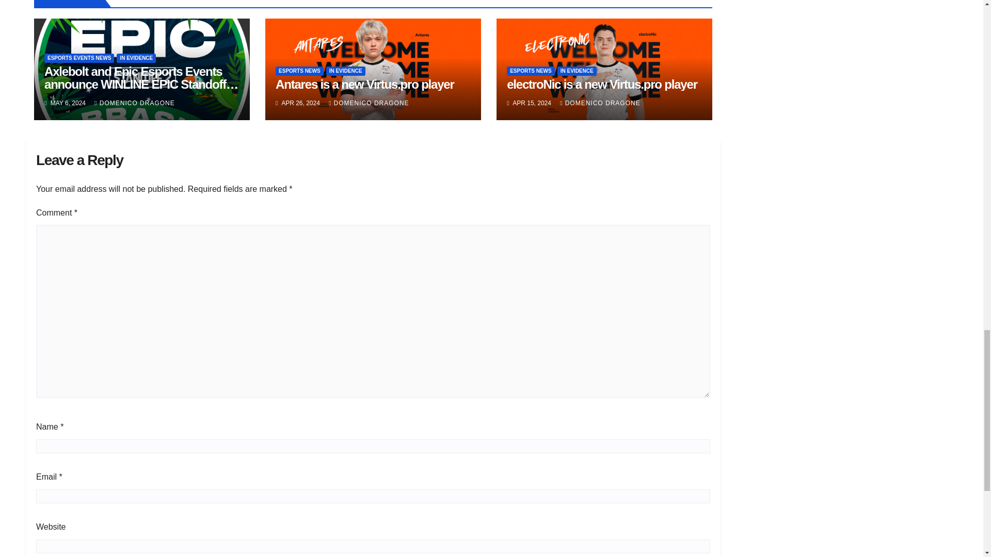  I want to click on IN EVIDENCE, so click(136, 58).